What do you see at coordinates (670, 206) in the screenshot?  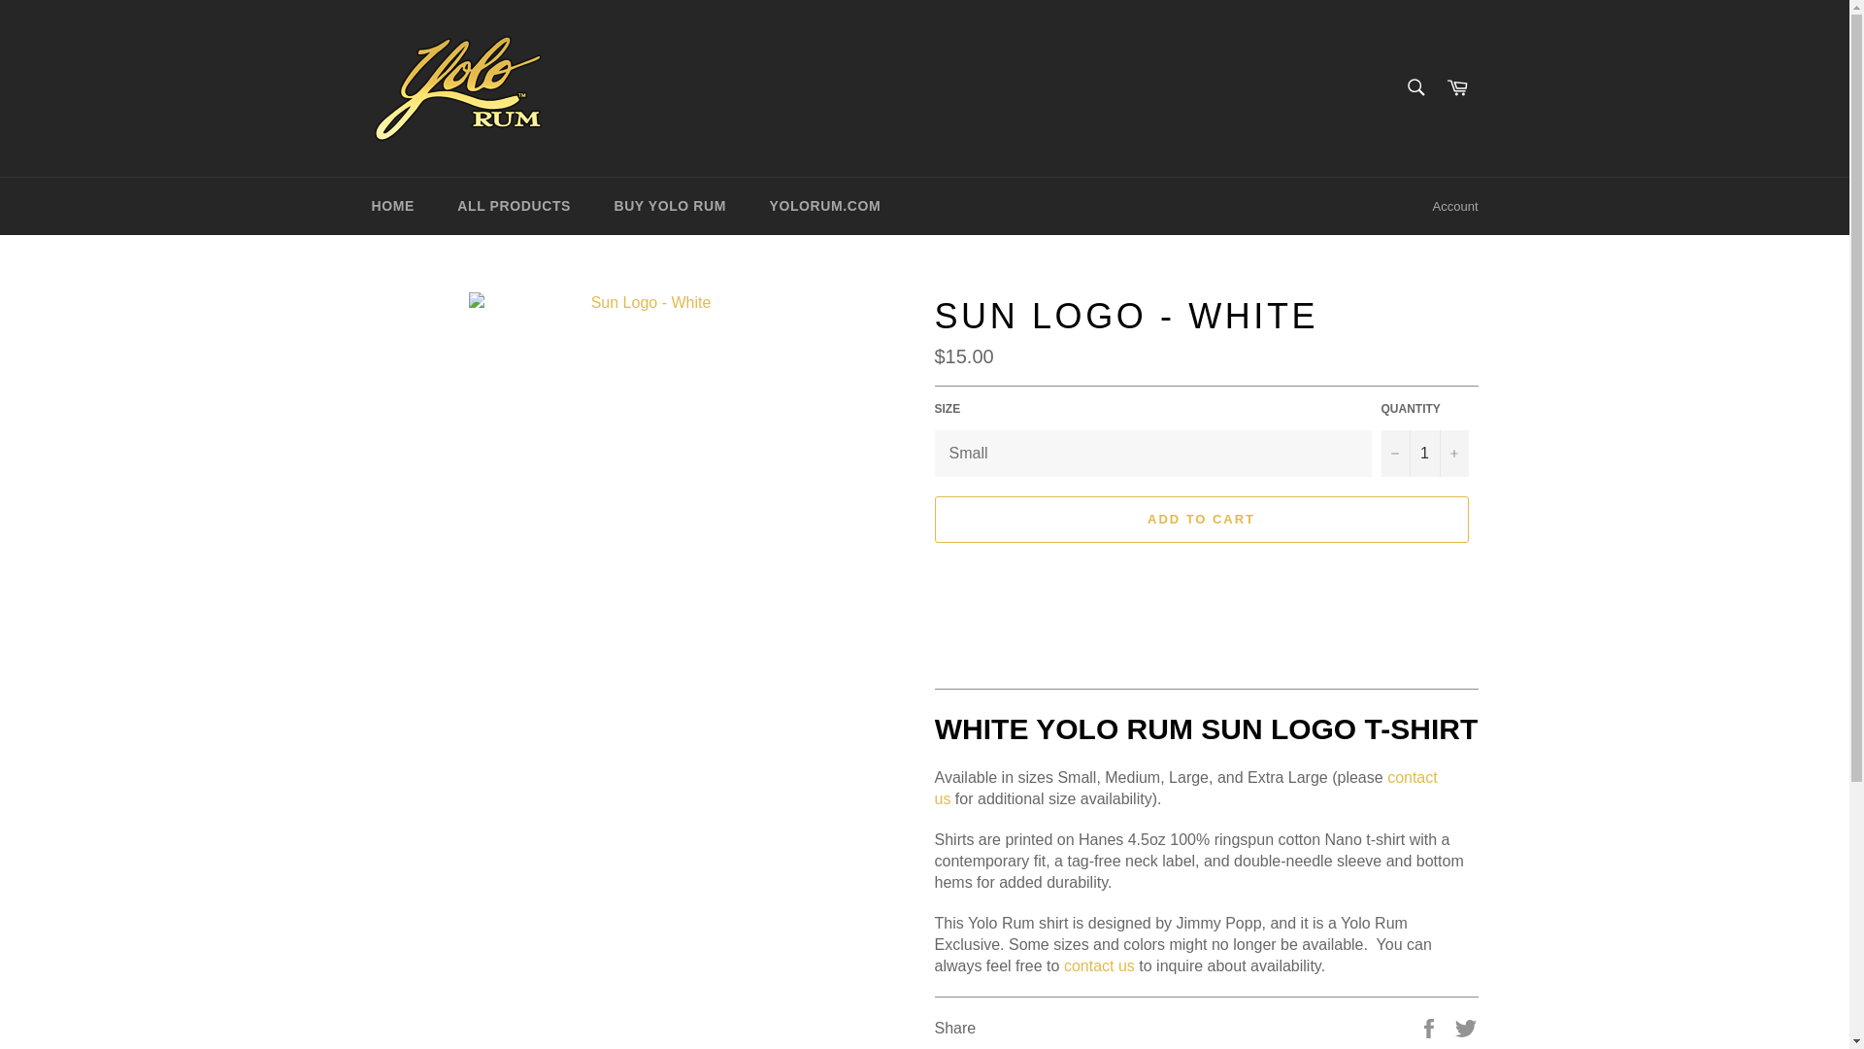 I see `BUY YOLO RUM` at bounding box center [670, 206].